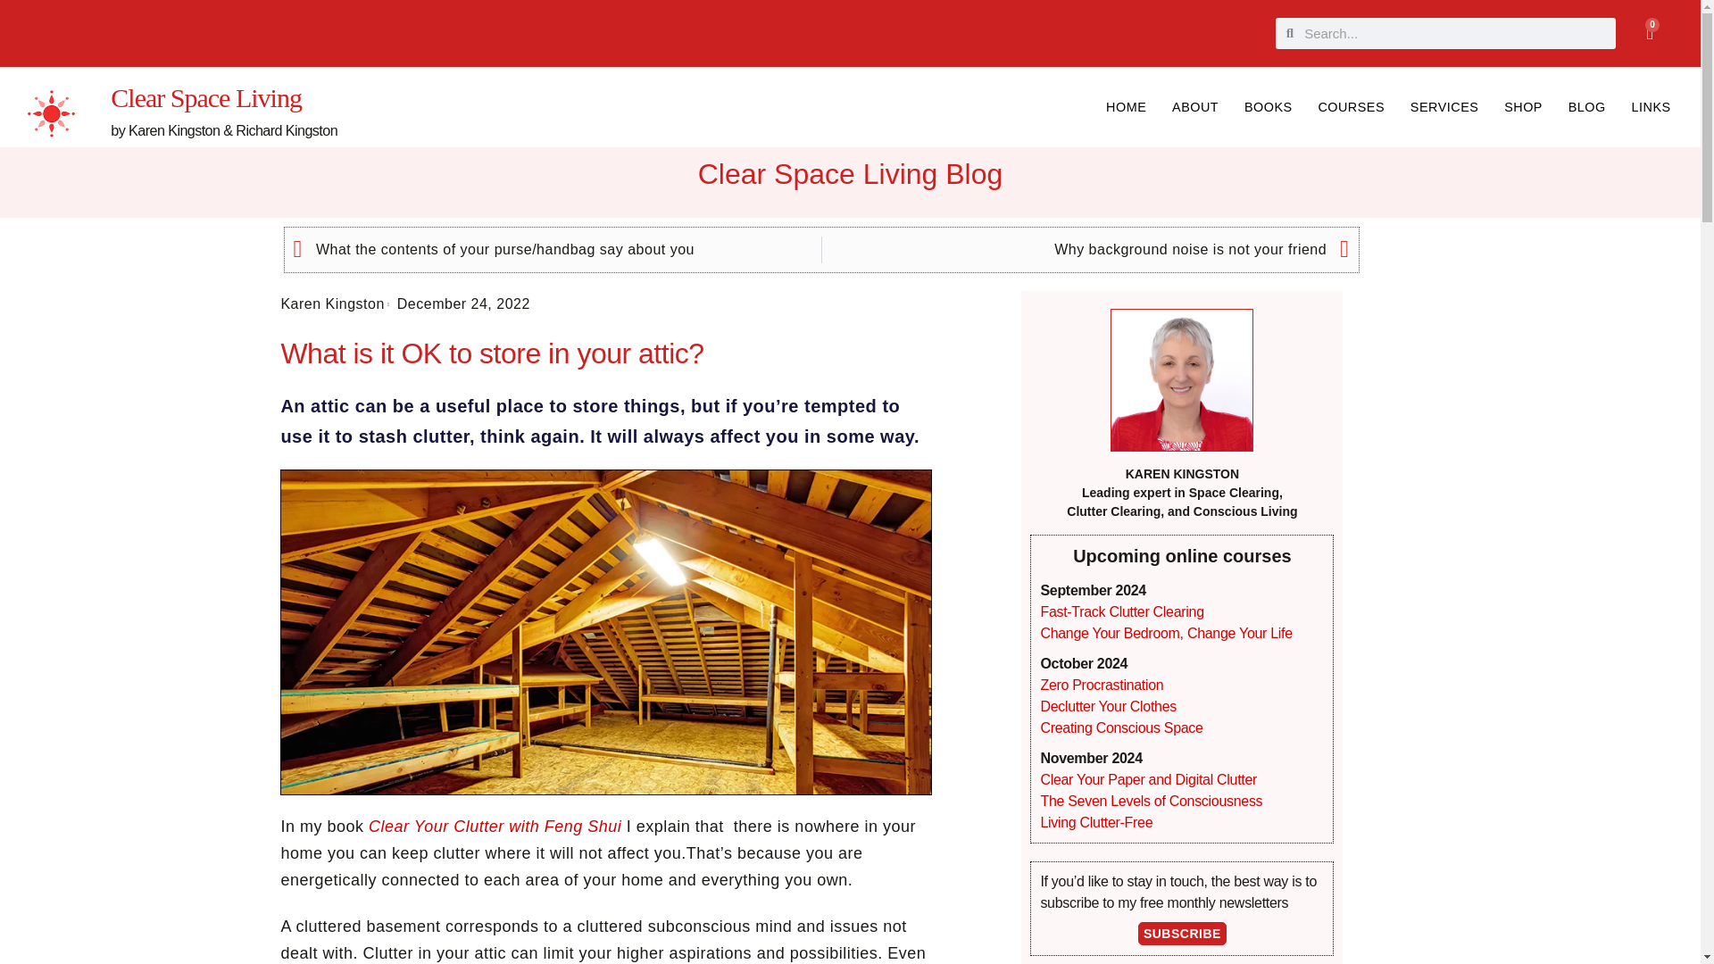 Image resolution: width=1714 pixels, height=964 pixels. What do you see at coordinates (1523, 107) in the screenshot?
I see `Clear Space Living` at bounding box center [1523, 107].